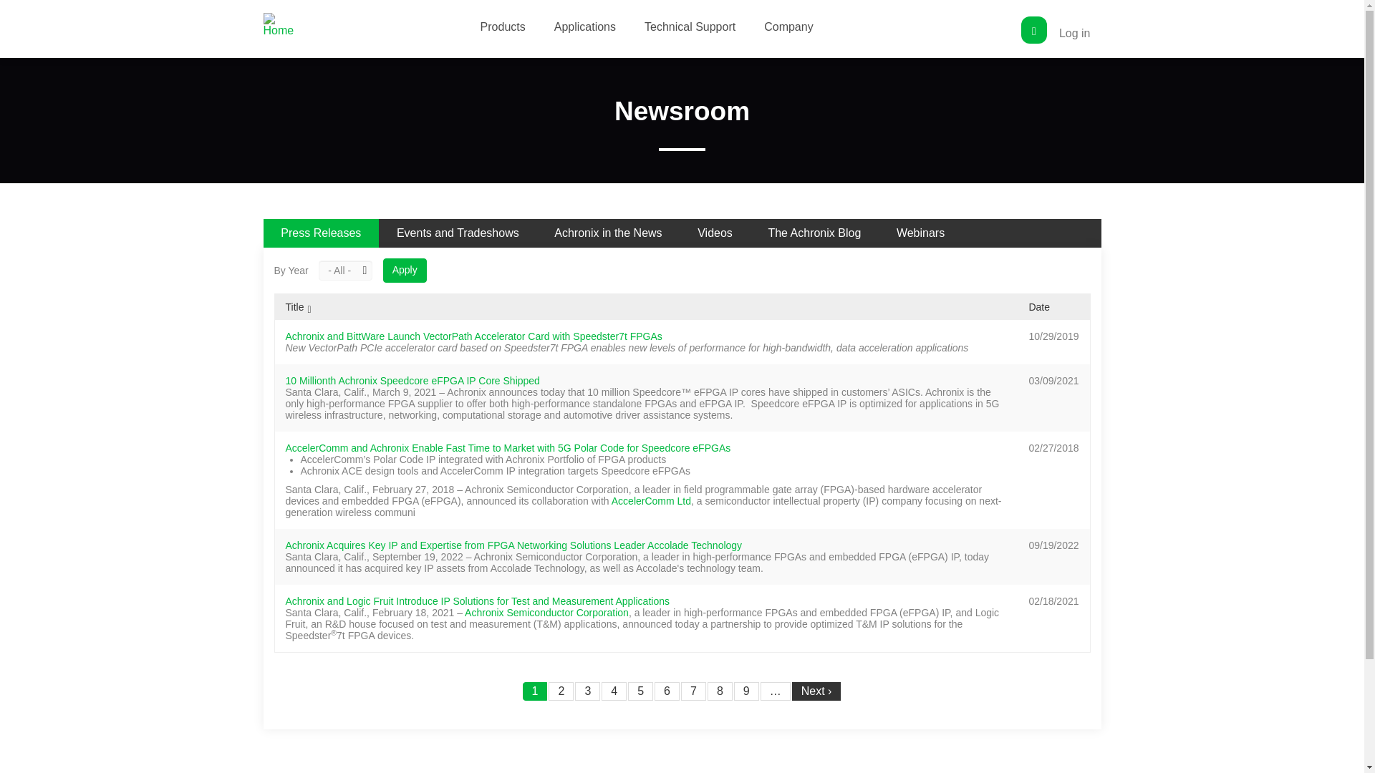 The image size is (1375, 773). What do you see at coordinates (284, 24) in the screenshot?
I see `Home` at bounding box center [284, 24].